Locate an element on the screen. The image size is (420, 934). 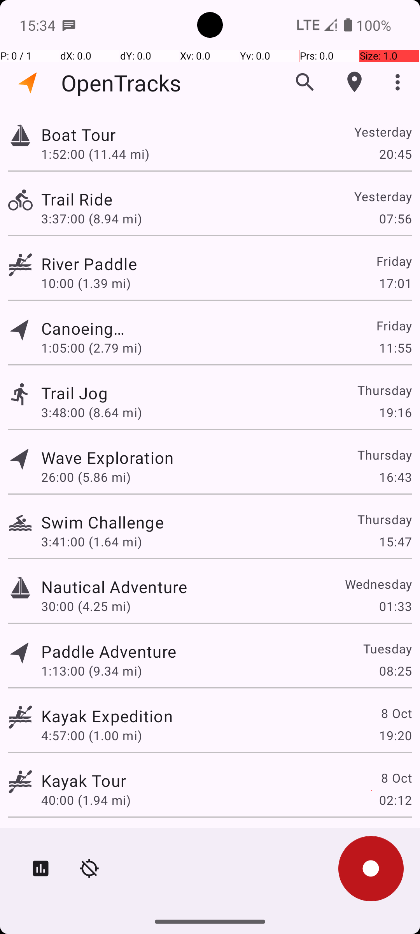
1:13:00 (9.34 mi) is located at coordinates (92, 671).